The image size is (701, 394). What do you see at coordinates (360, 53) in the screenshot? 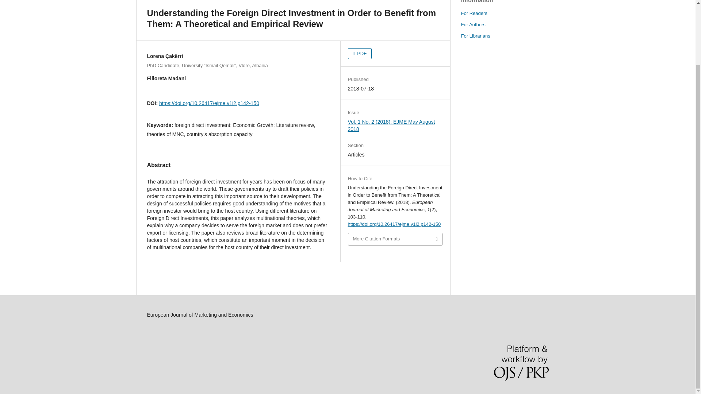
I see `PDF` at bounding box center [360, 53].